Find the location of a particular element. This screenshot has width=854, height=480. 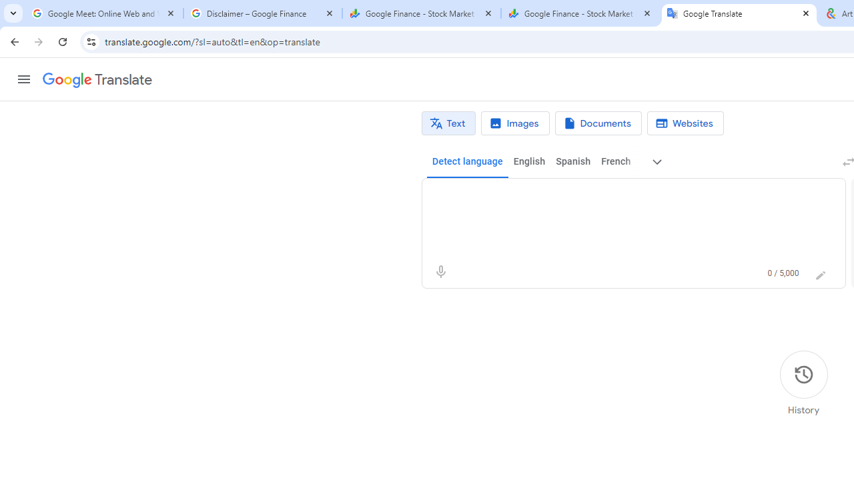

Spanish is located at coordinates (572, 161).